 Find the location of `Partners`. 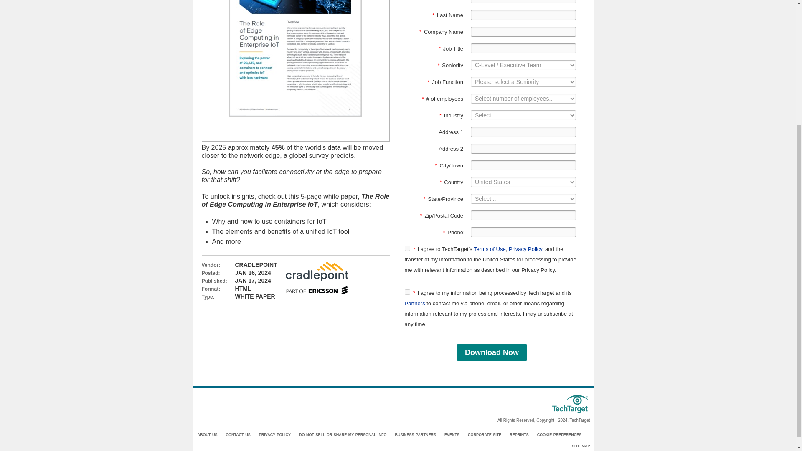

Partners is located at coordinates (414, 303).